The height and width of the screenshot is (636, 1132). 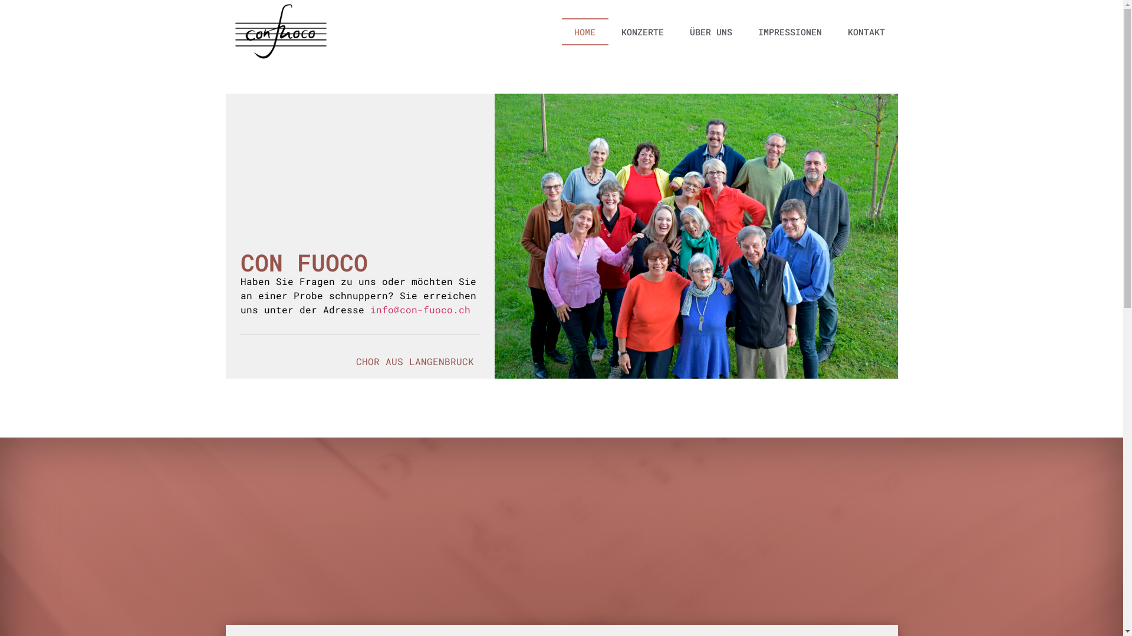 What do you see at coordinates (585, 32) in the screenshot?
I see `HOME` at bounding box center [585, 32].